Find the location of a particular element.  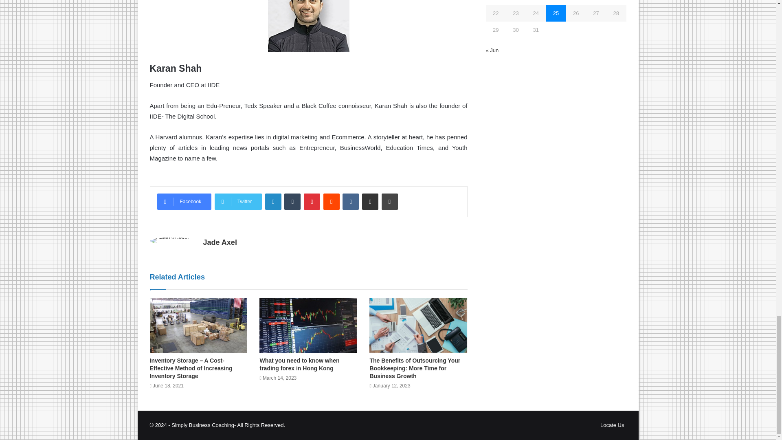

VKontakte is located at coordinates (350, 202).